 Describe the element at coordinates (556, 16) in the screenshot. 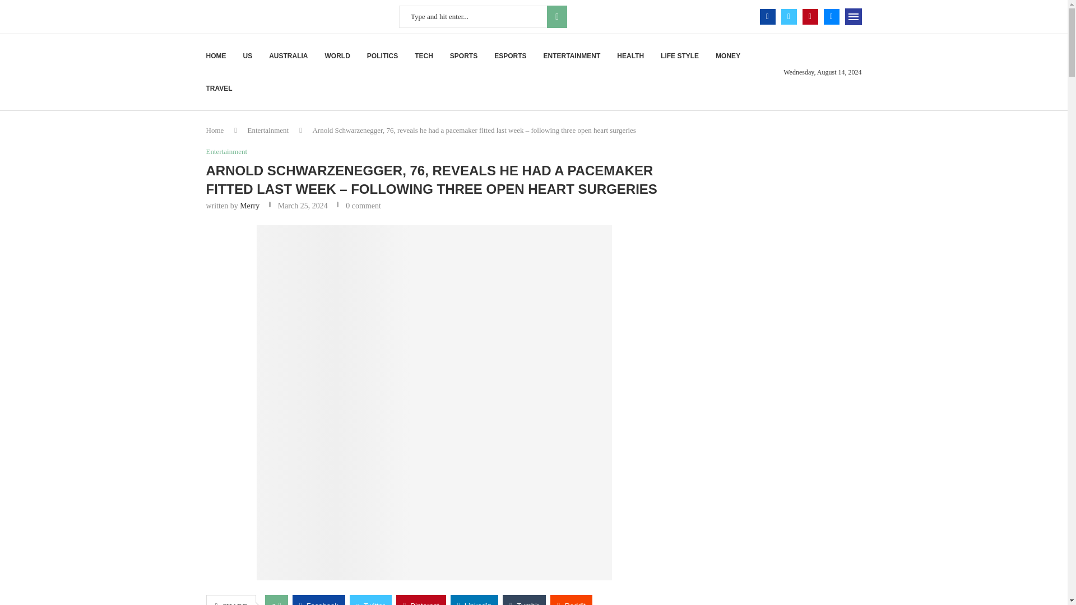

I see `SEARCH` at that location.